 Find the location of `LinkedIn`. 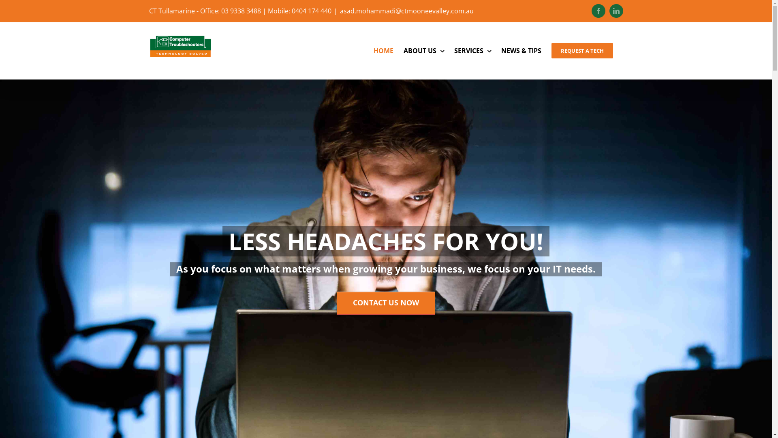

LinkedIn is located at coordinates (616, 11).